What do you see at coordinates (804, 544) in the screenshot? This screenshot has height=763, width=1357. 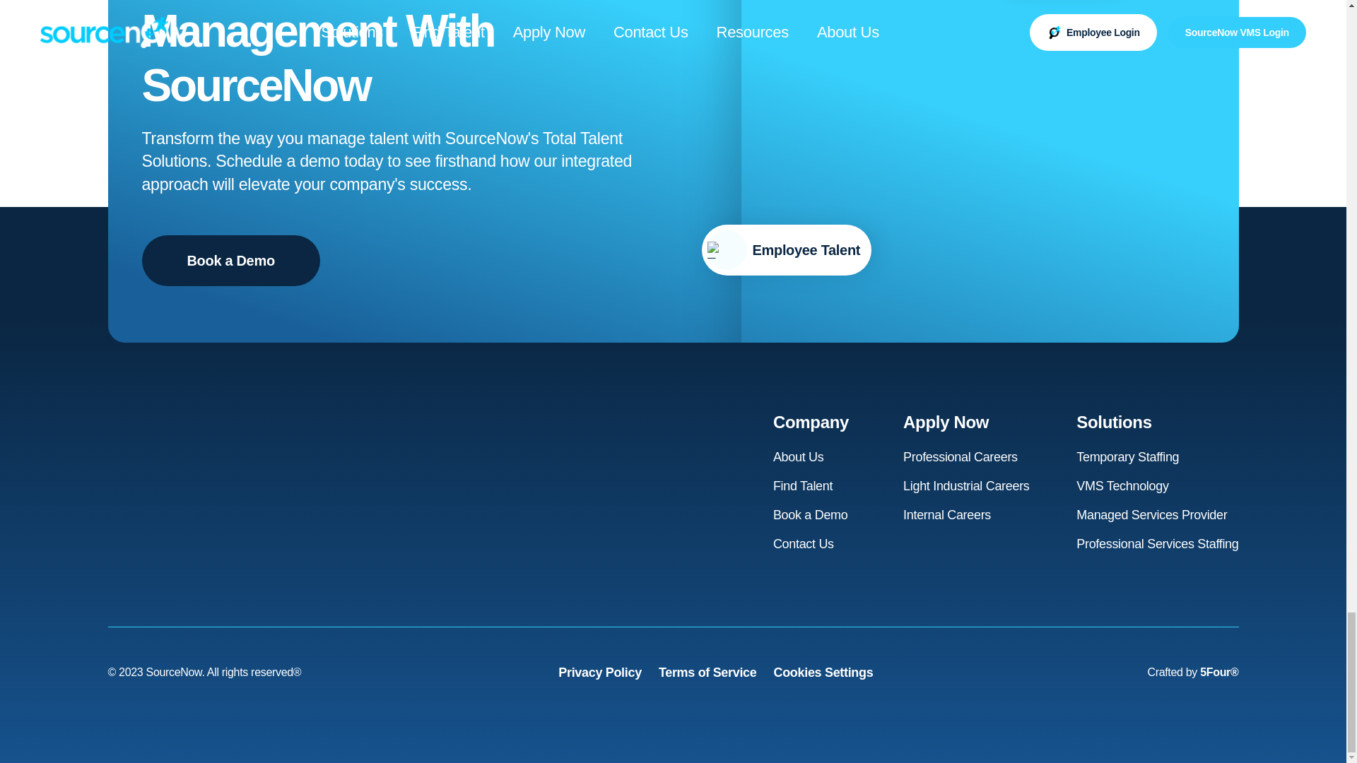 I see `Contact Us` at bounding box center [804, 544].